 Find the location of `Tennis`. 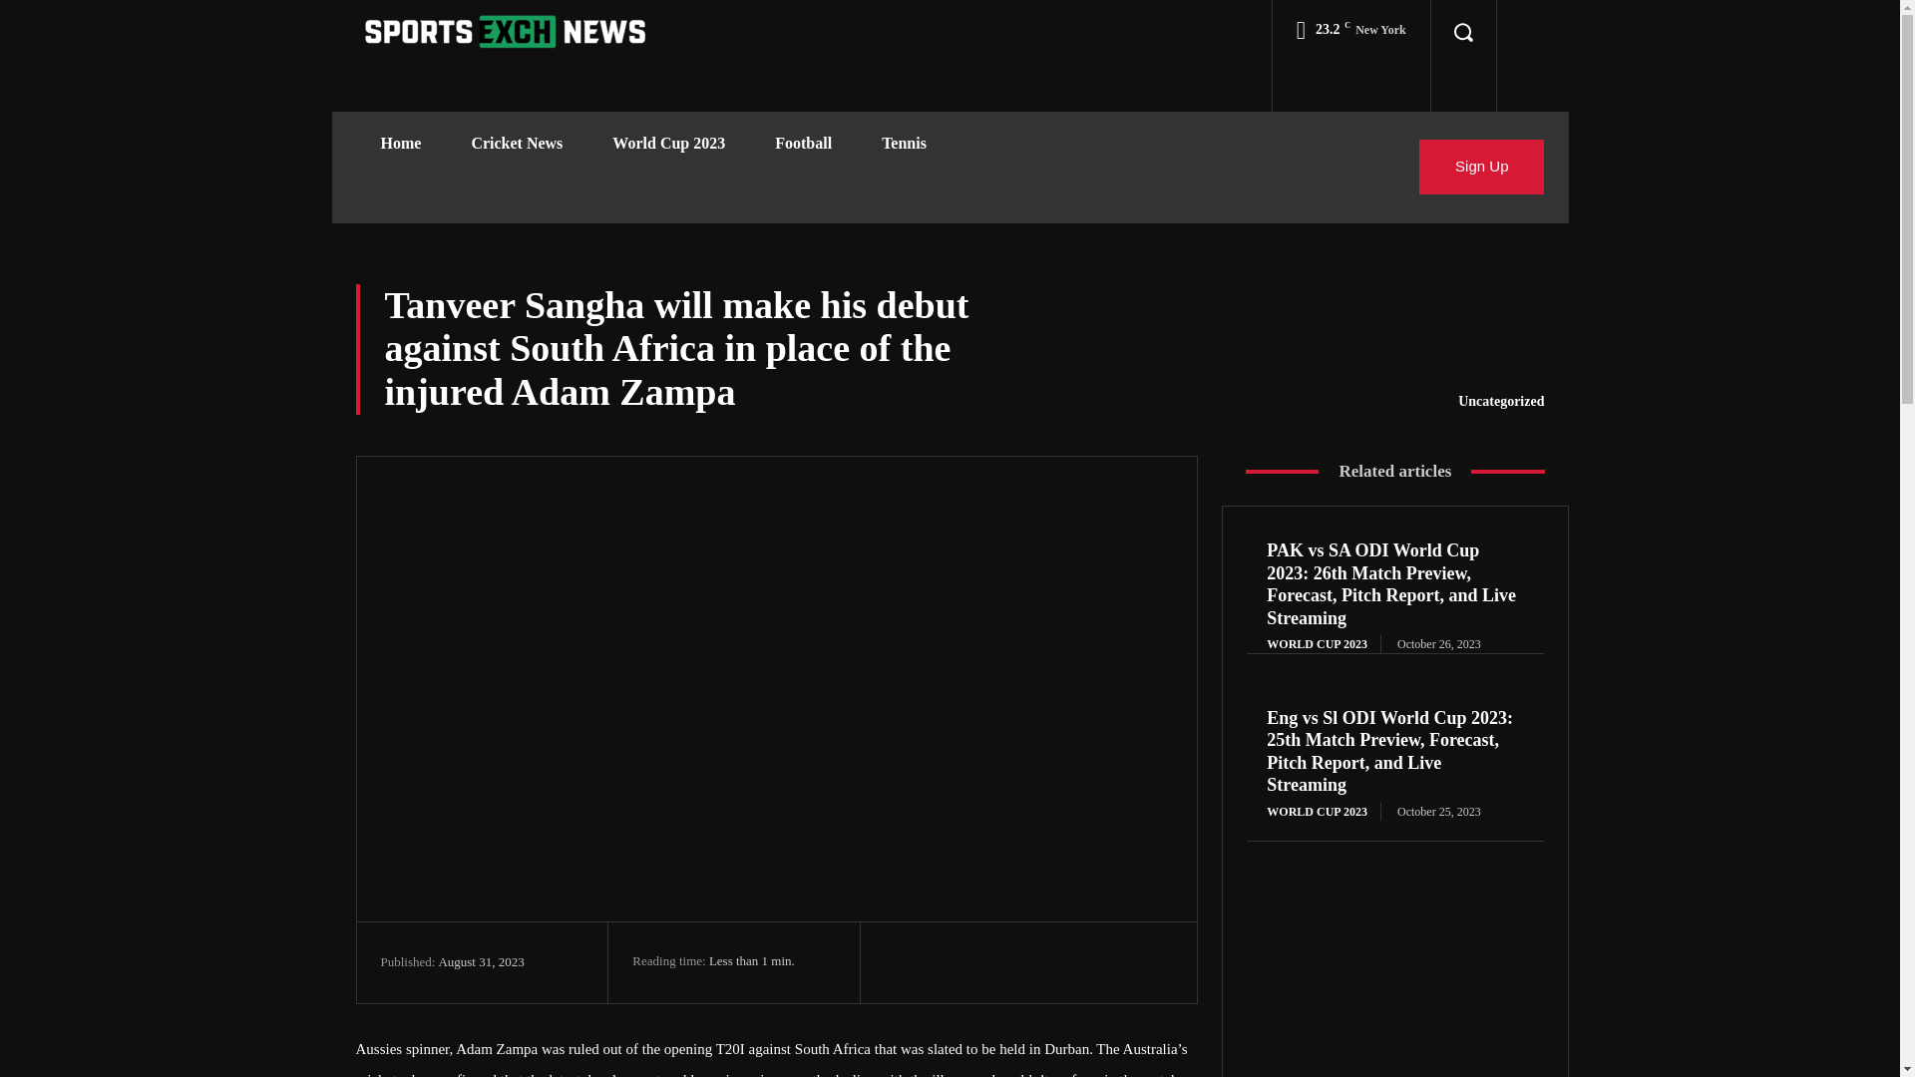

Tennis is located at coordinates (904, 144).